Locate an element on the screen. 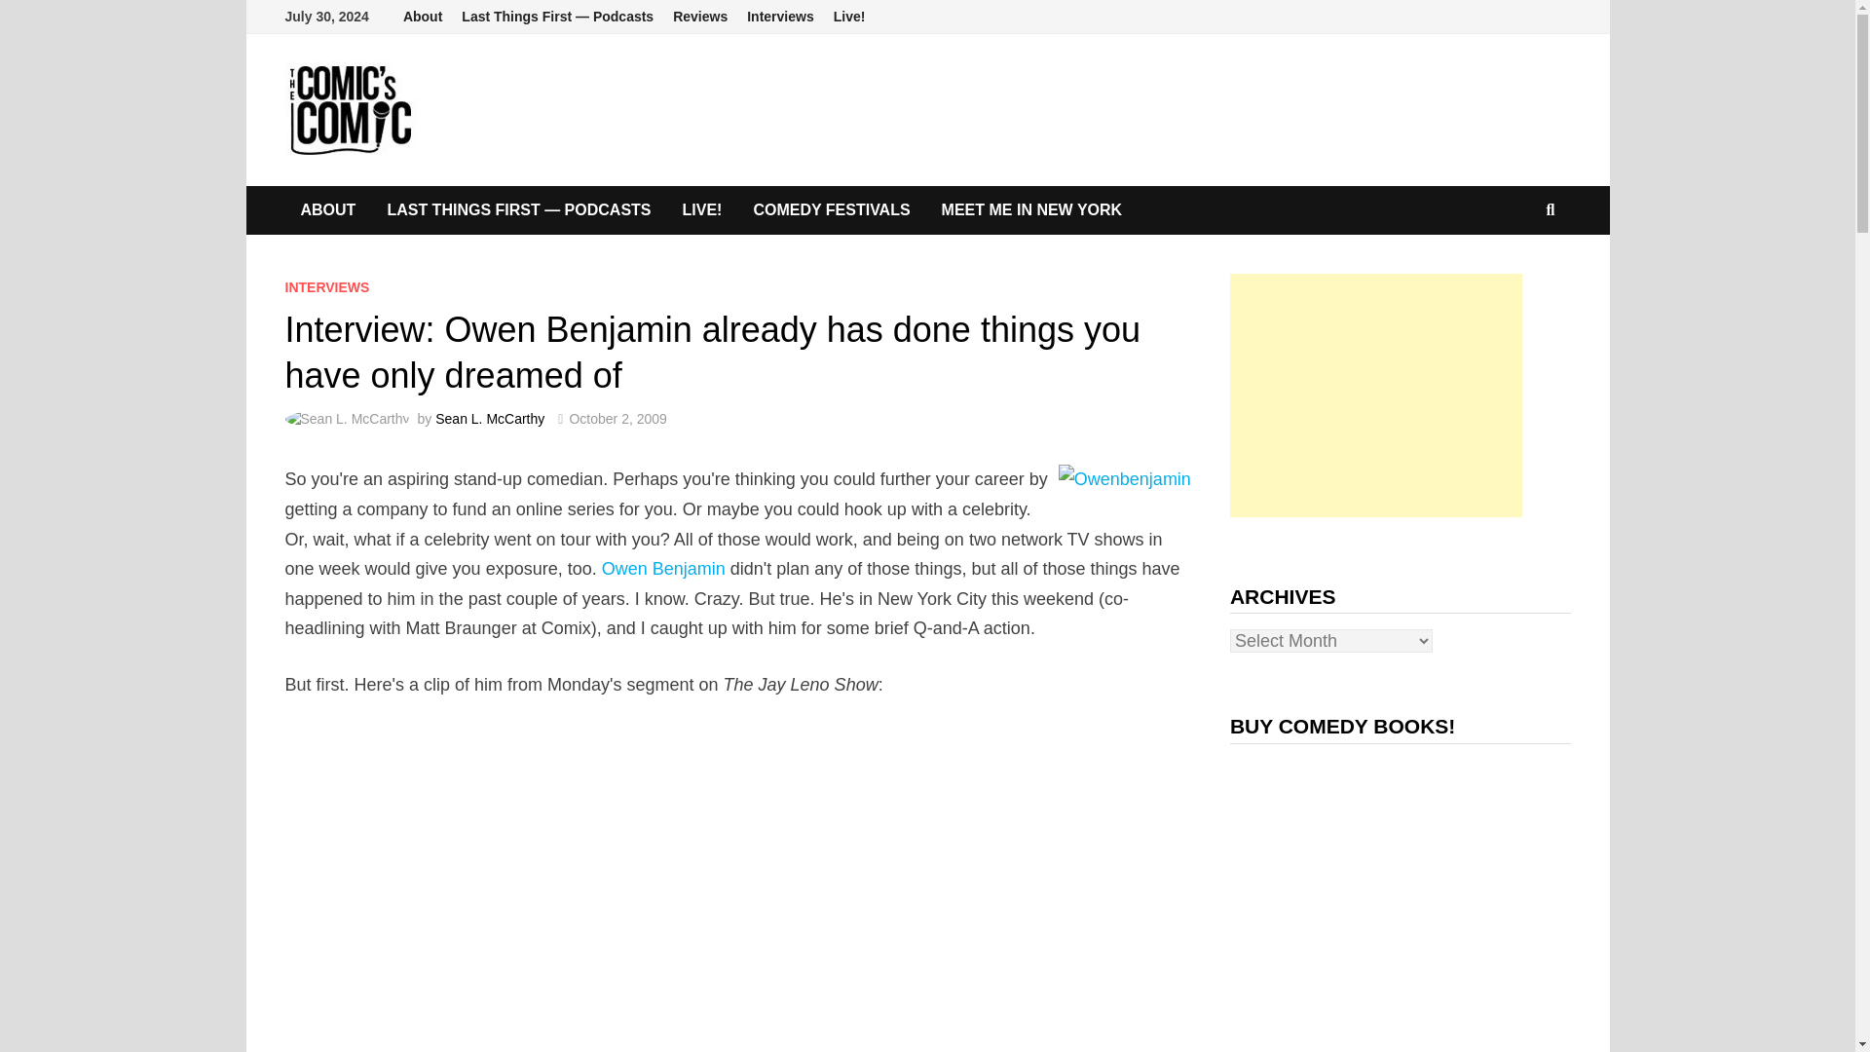 The image size is (1870, 1052). ABOUT is located at coordinates (327, 210).